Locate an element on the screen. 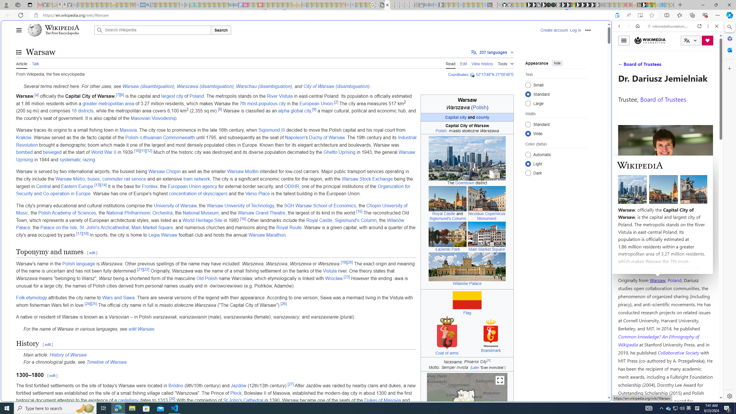 Image resolution: width=736 pixels, height=414 pixels. Palace on the Isle is located at coordinates (59, 228).